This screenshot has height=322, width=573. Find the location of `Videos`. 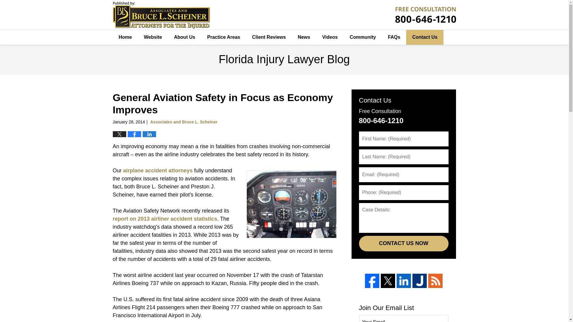

Videos is located at coordinates (329, 37).